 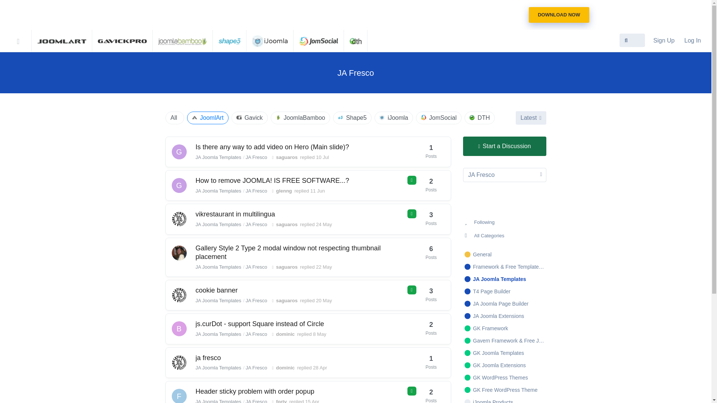 I want to click on Support Central, so click(x=23, y=40).